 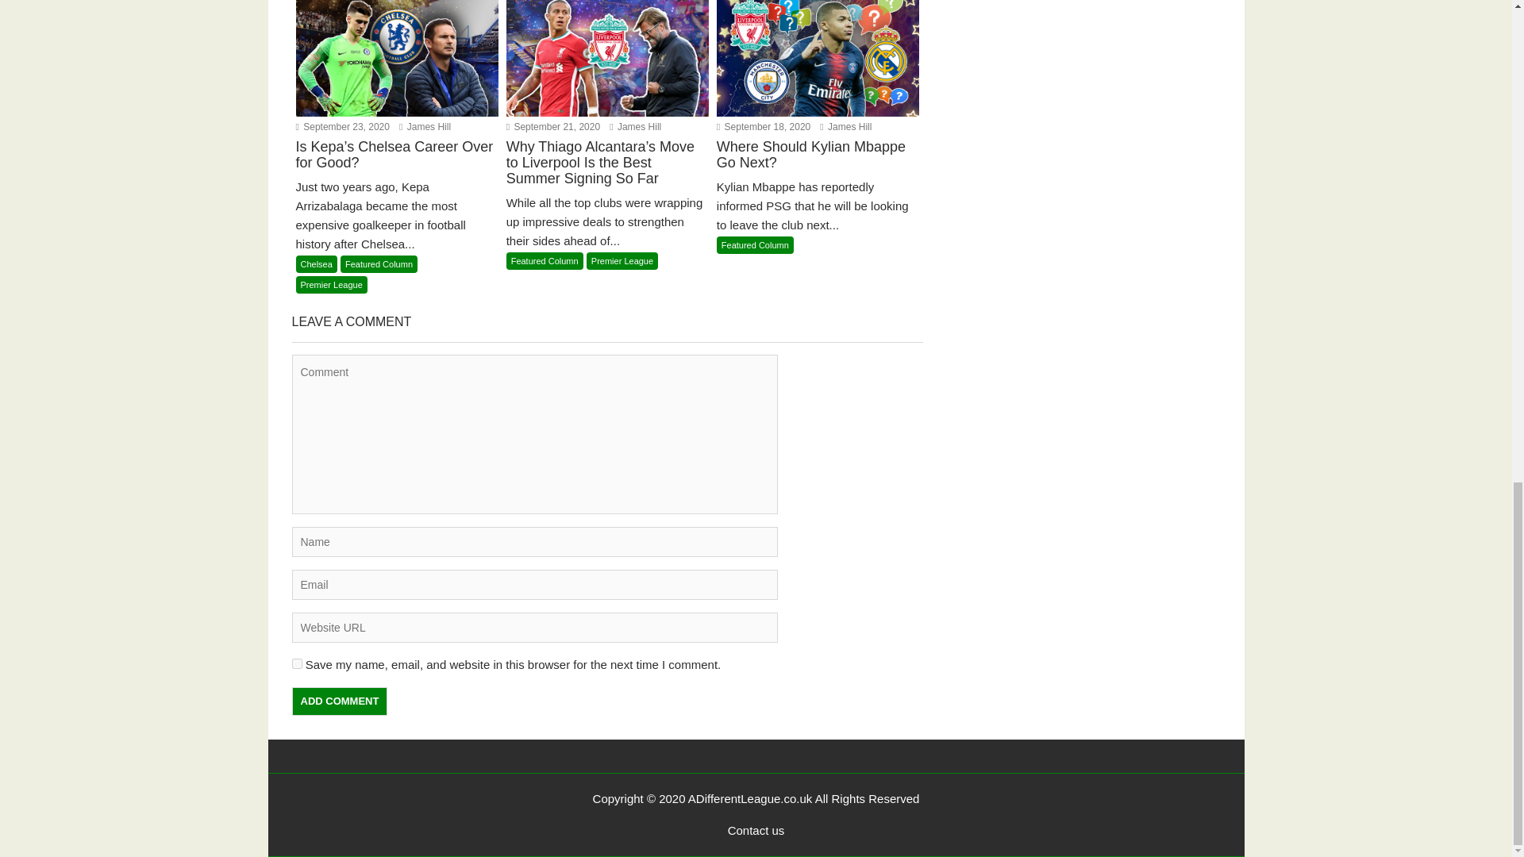 I want to click on Featured Column, so click(x=545, y=260).